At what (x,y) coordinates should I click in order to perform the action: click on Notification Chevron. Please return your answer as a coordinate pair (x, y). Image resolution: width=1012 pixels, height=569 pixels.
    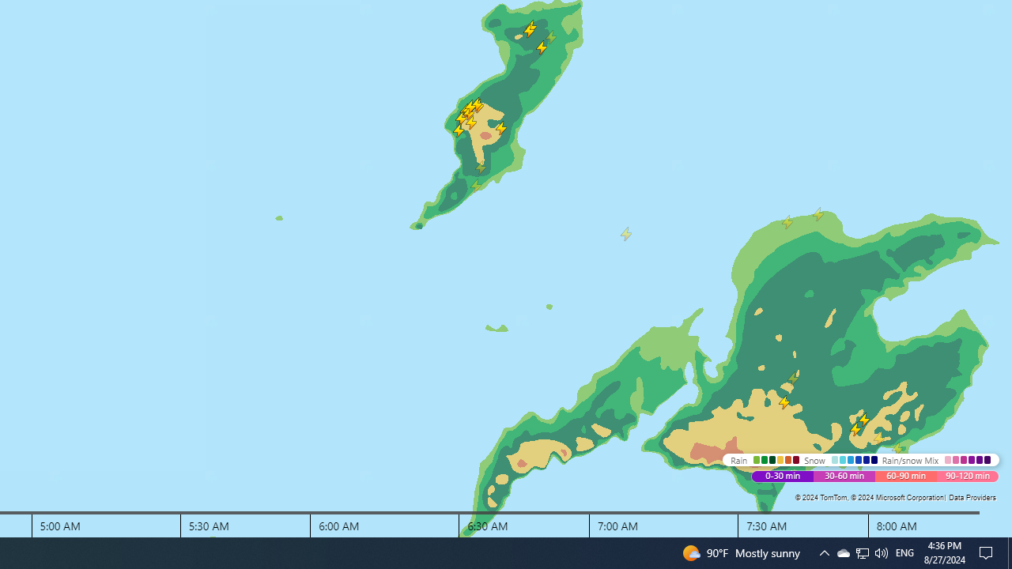
    Looking at the image, I should click on (862, 553).